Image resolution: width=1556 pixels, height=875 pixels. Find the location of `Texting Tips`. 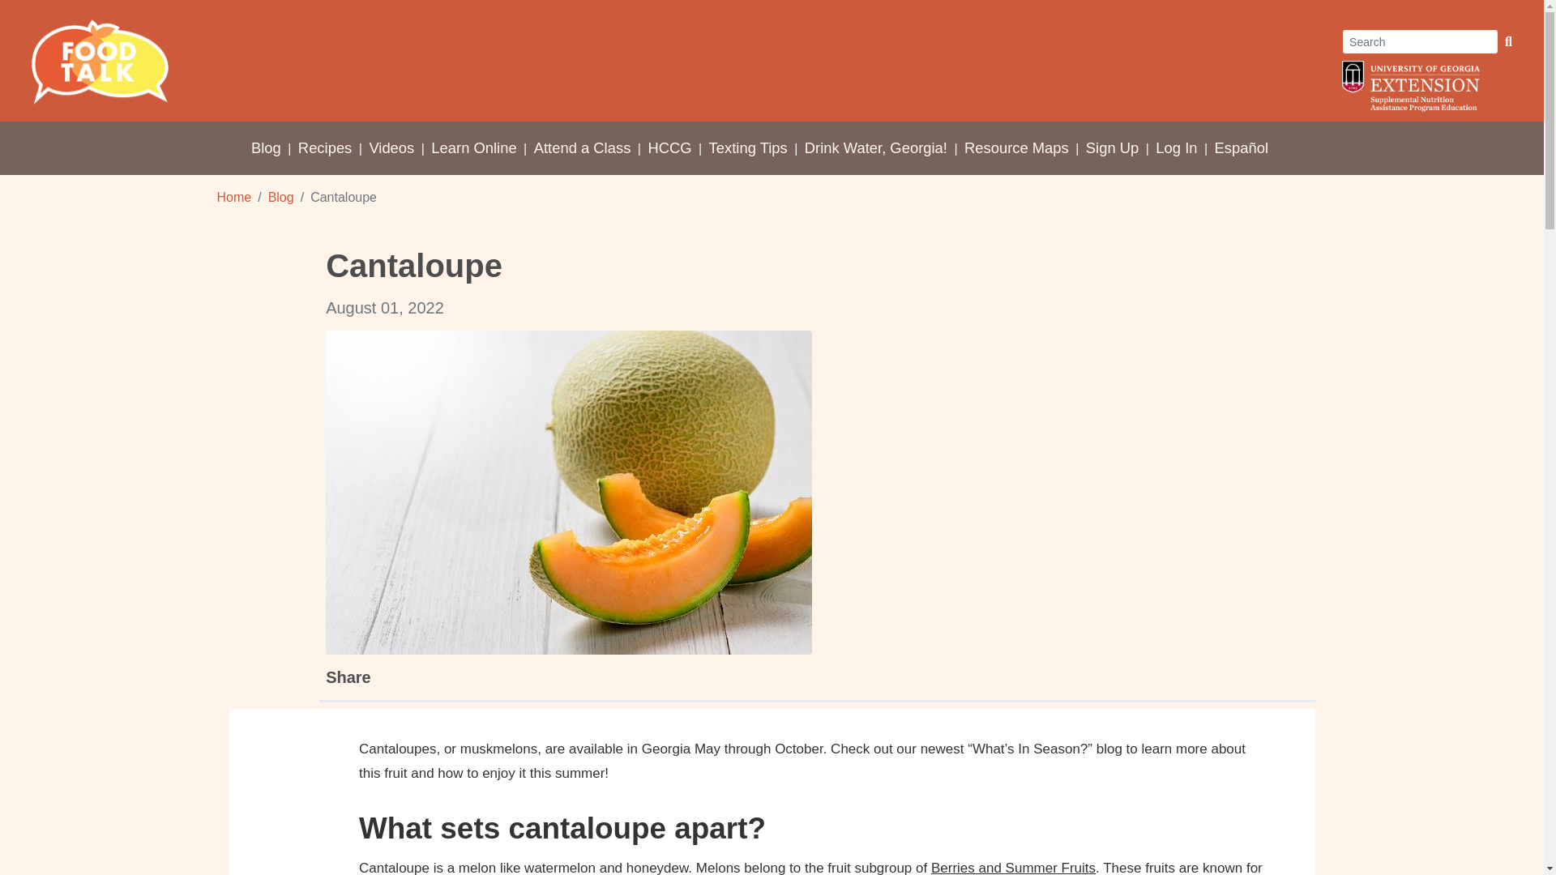

Texting Tips is located at coordinates (748, 147).